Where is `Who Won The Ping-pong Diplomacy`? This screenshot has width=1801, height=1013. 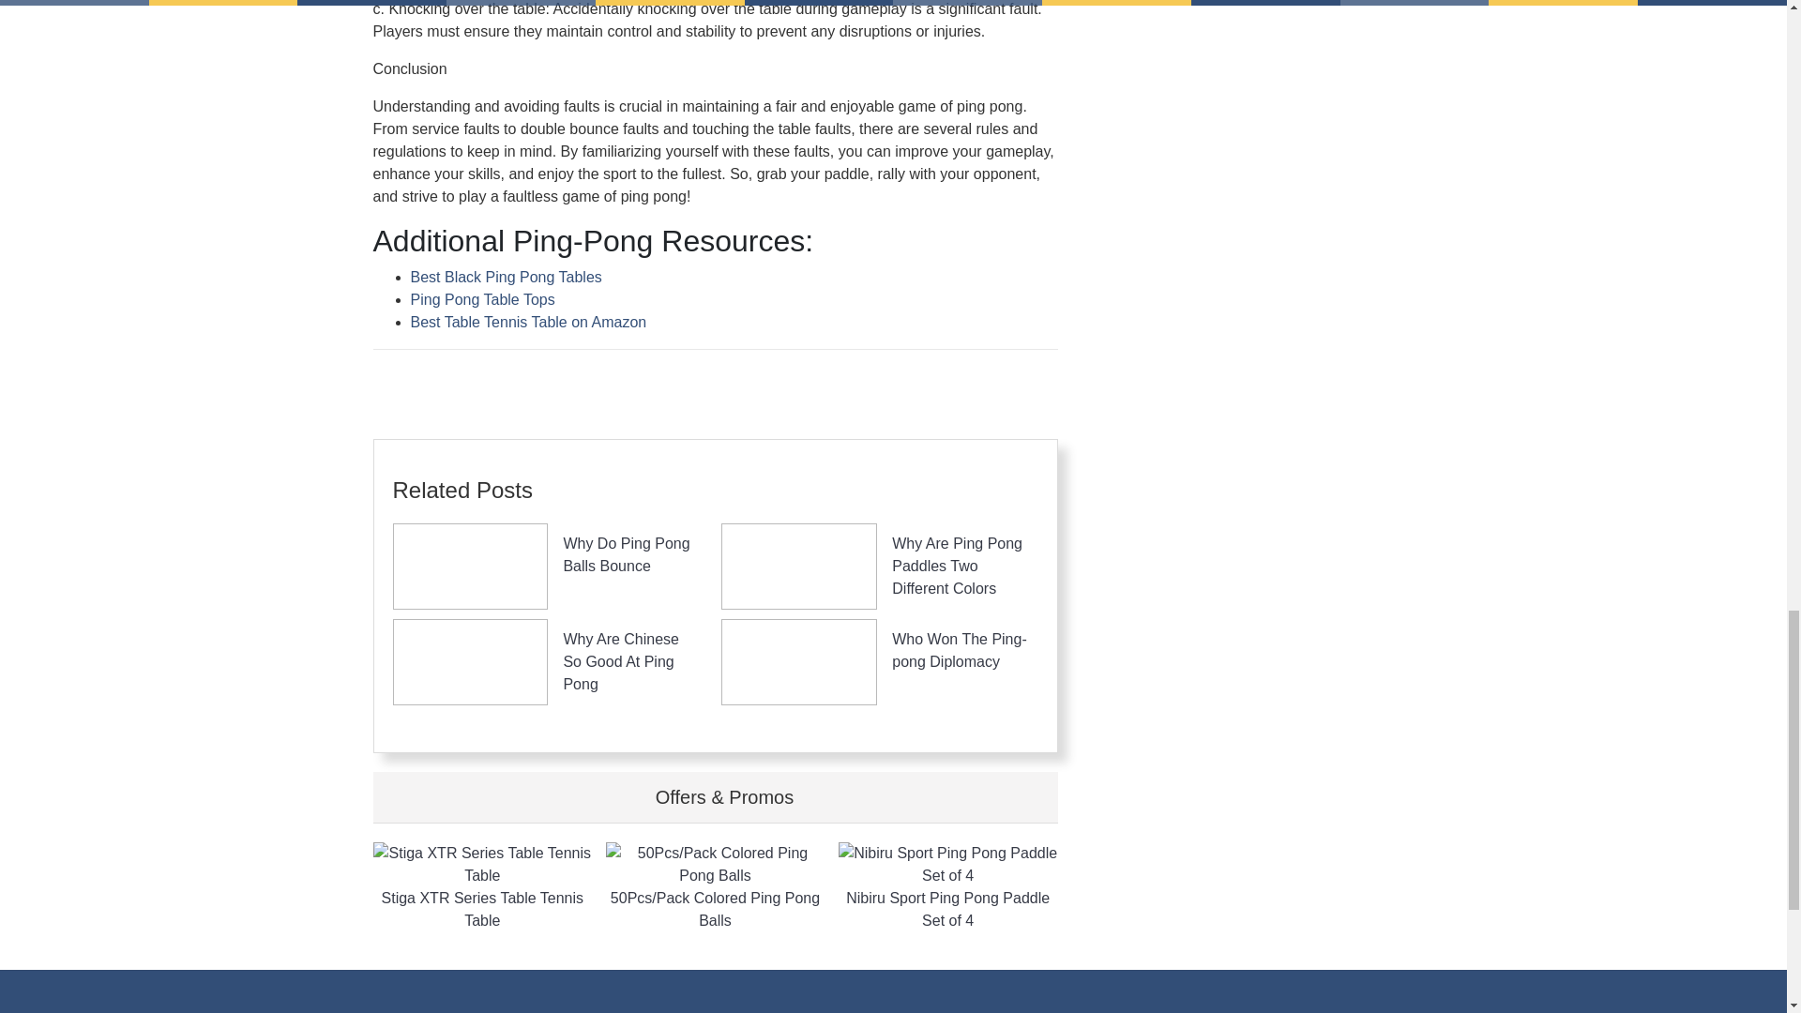
Who Won The Ping-pong Diplomacy is located at coordinates (959, 649).